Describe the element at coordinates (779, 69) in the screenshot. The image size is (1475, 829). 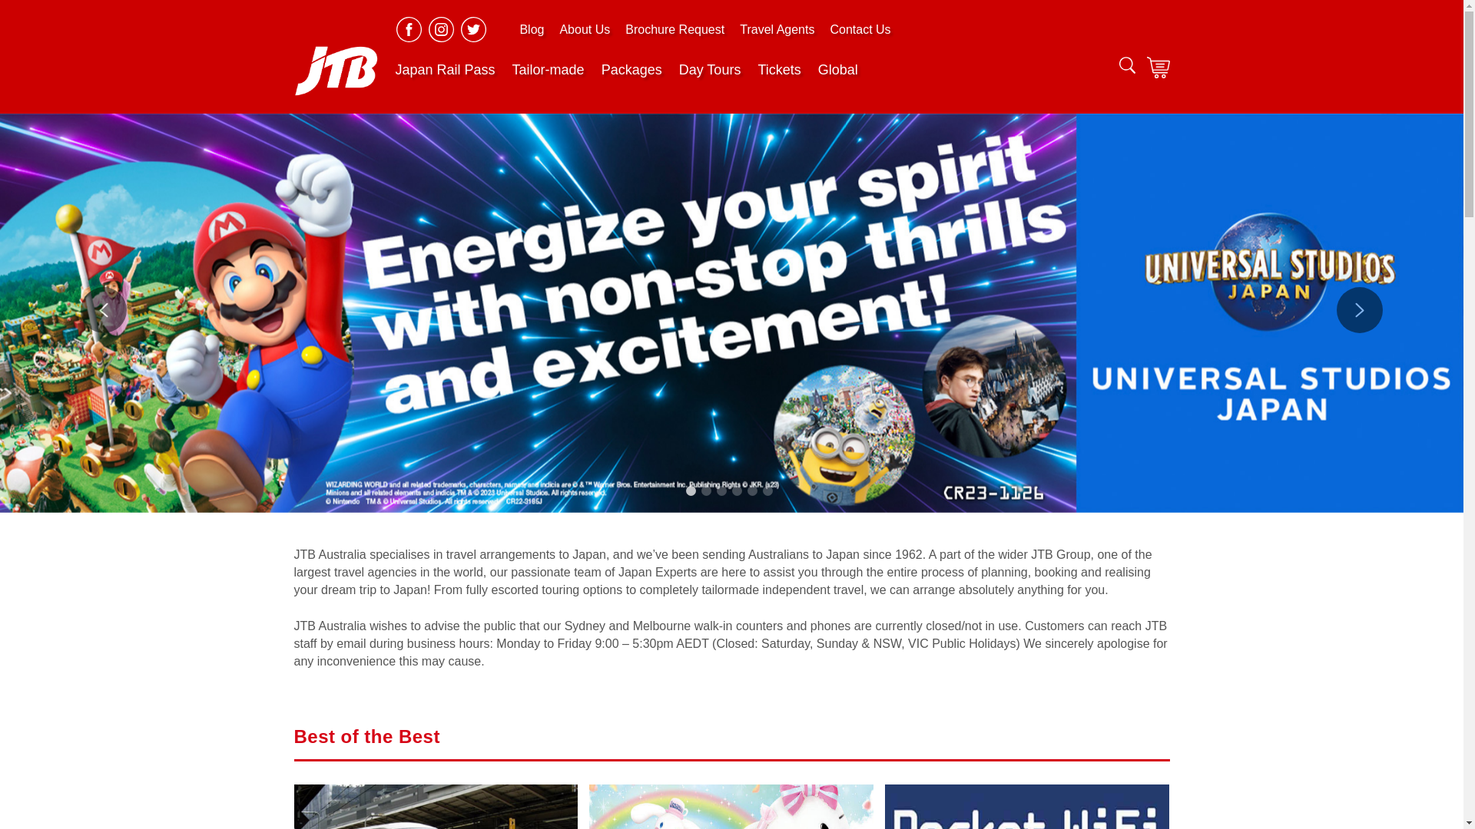
I see `Tickets` at that location.